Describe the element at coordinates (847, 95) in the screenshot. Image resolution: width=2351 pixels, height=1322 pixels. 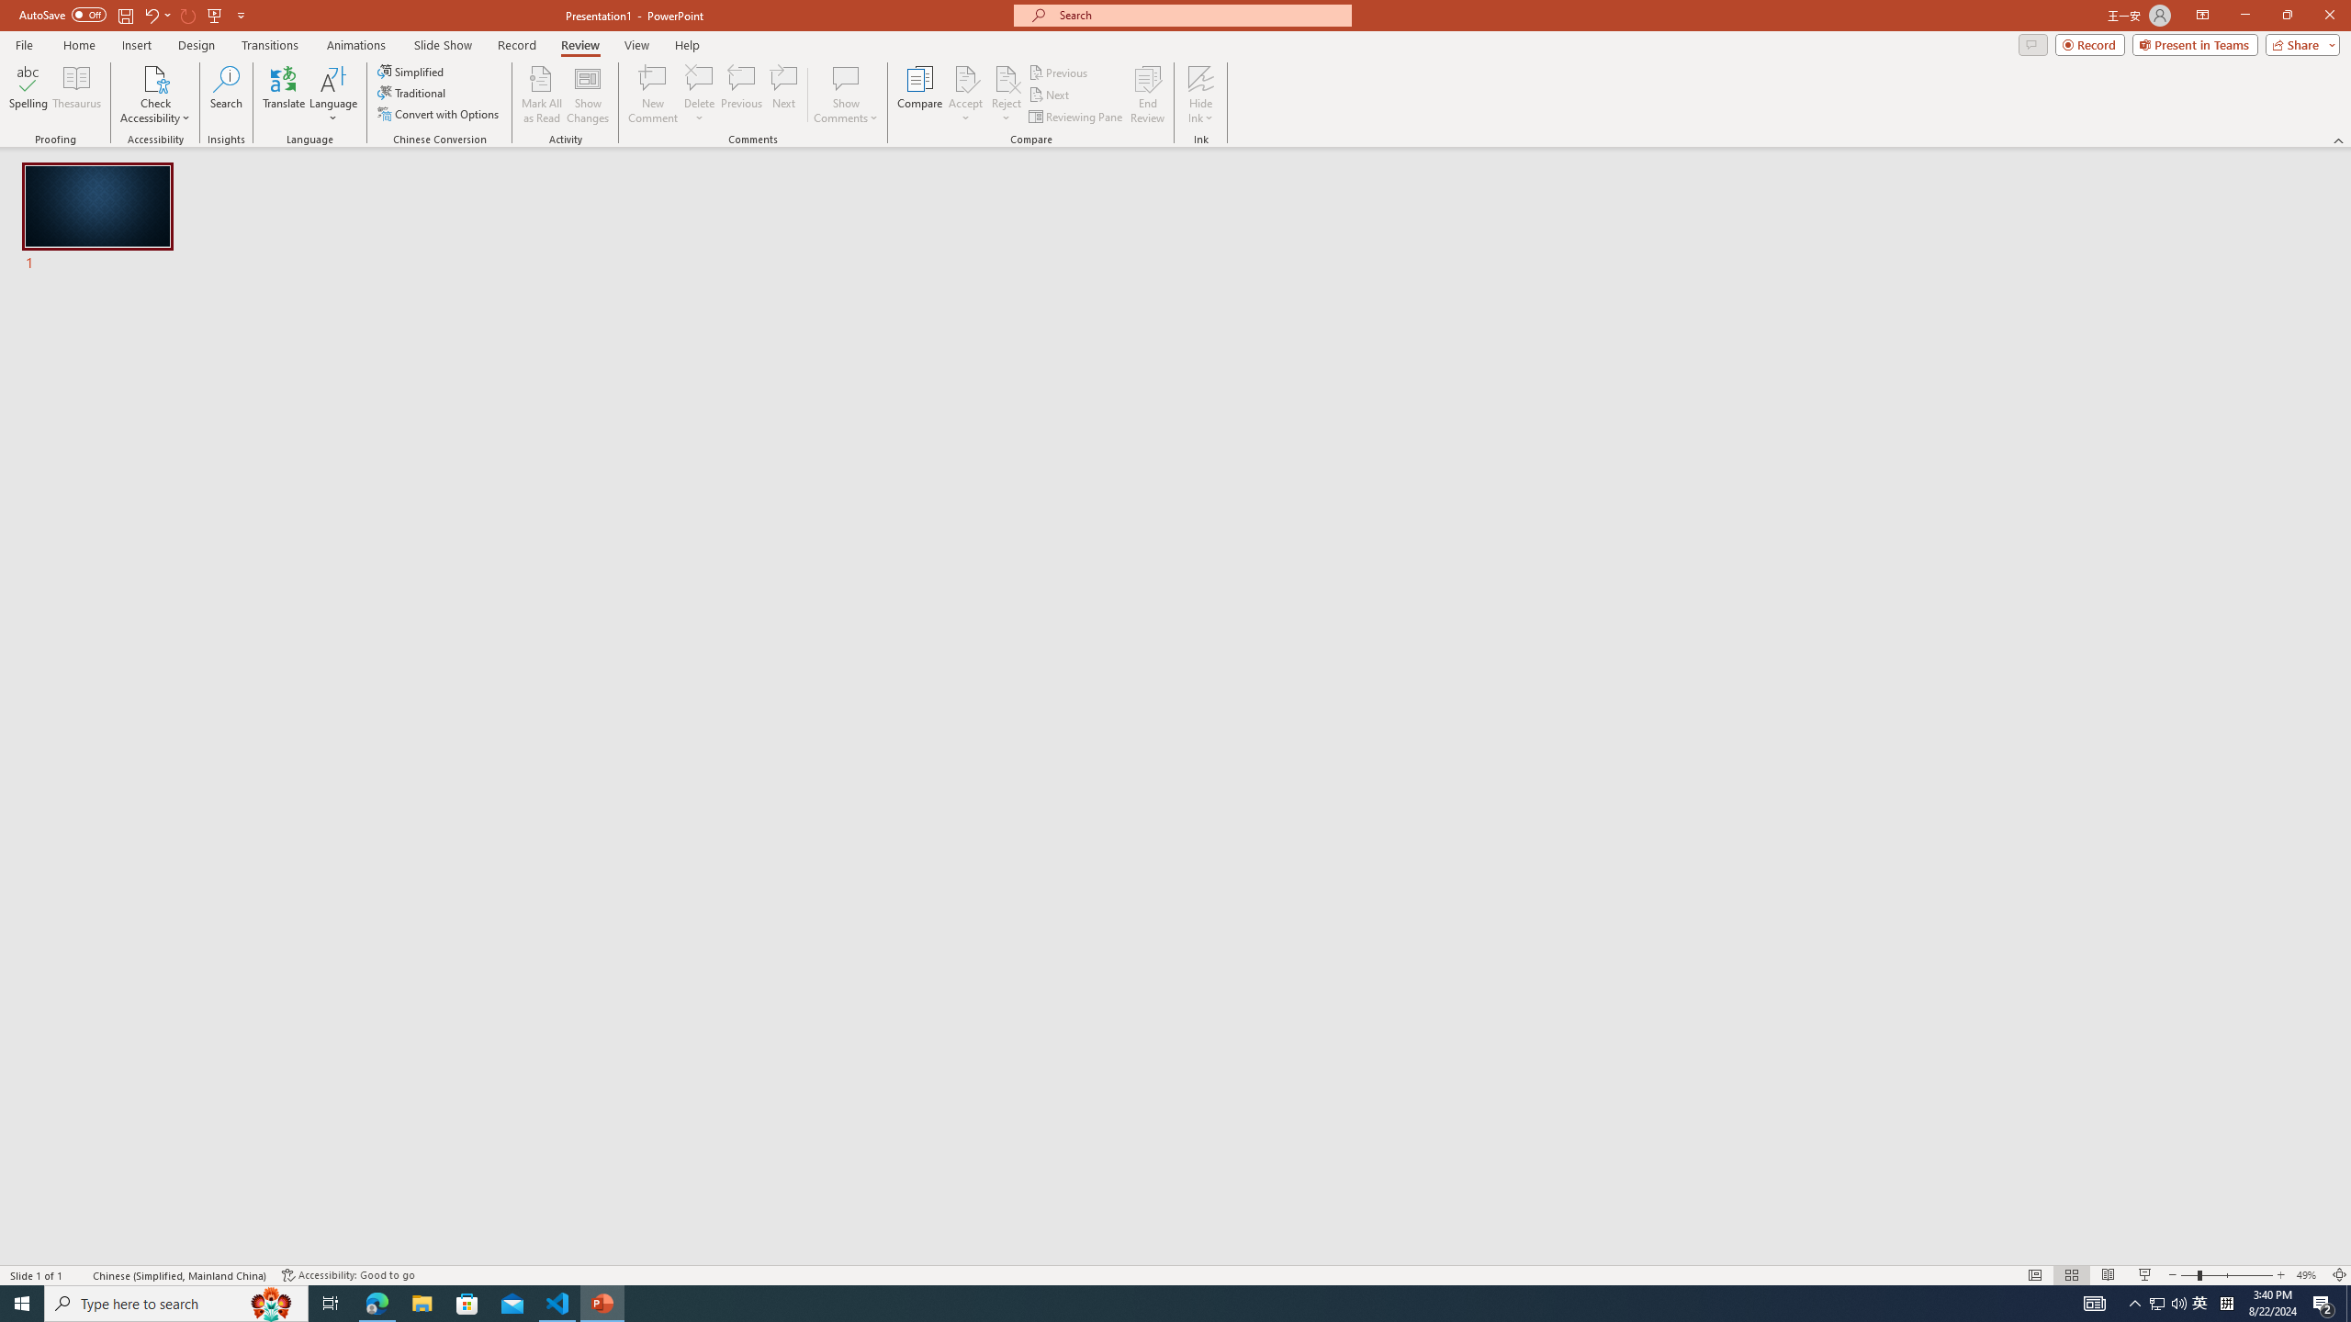
I see `Show Comments` at that location.